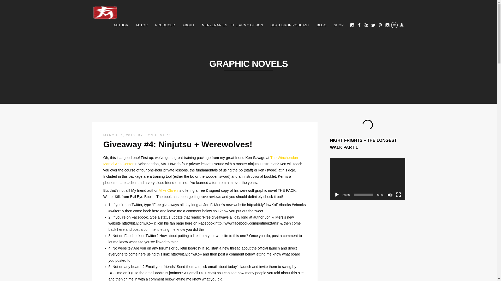  Describe the element at coordinates (394, 25) in the screenshot. I see `Jon's Page on Spotify` at that location.